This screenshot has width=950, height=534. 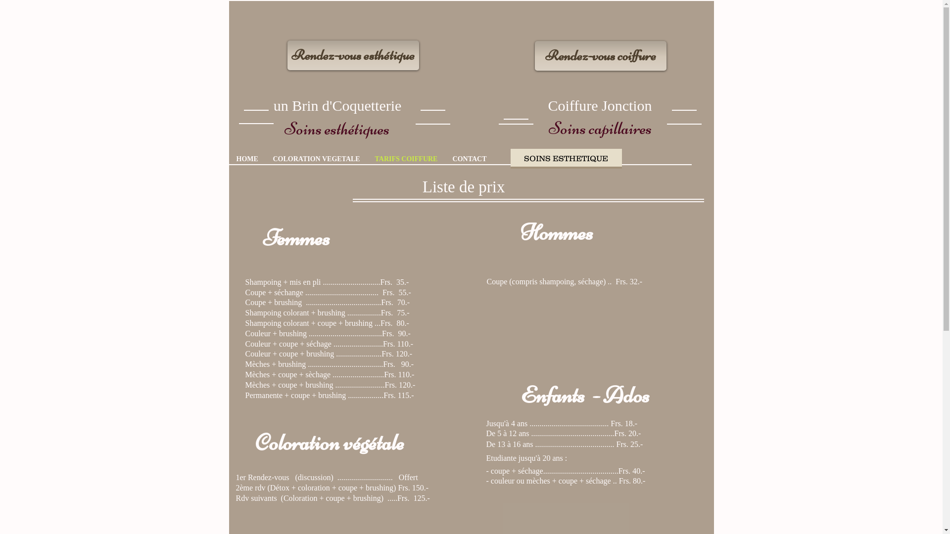 I want to click on CONTACT, so click(x=470, y=159).